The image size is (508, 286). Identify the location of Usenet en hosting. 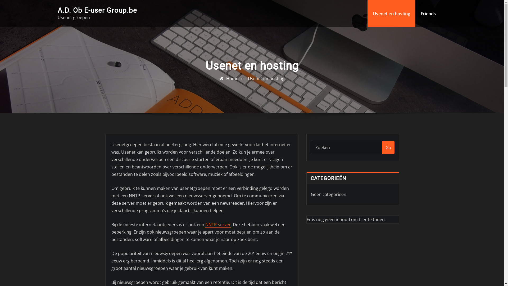
(392, 14).